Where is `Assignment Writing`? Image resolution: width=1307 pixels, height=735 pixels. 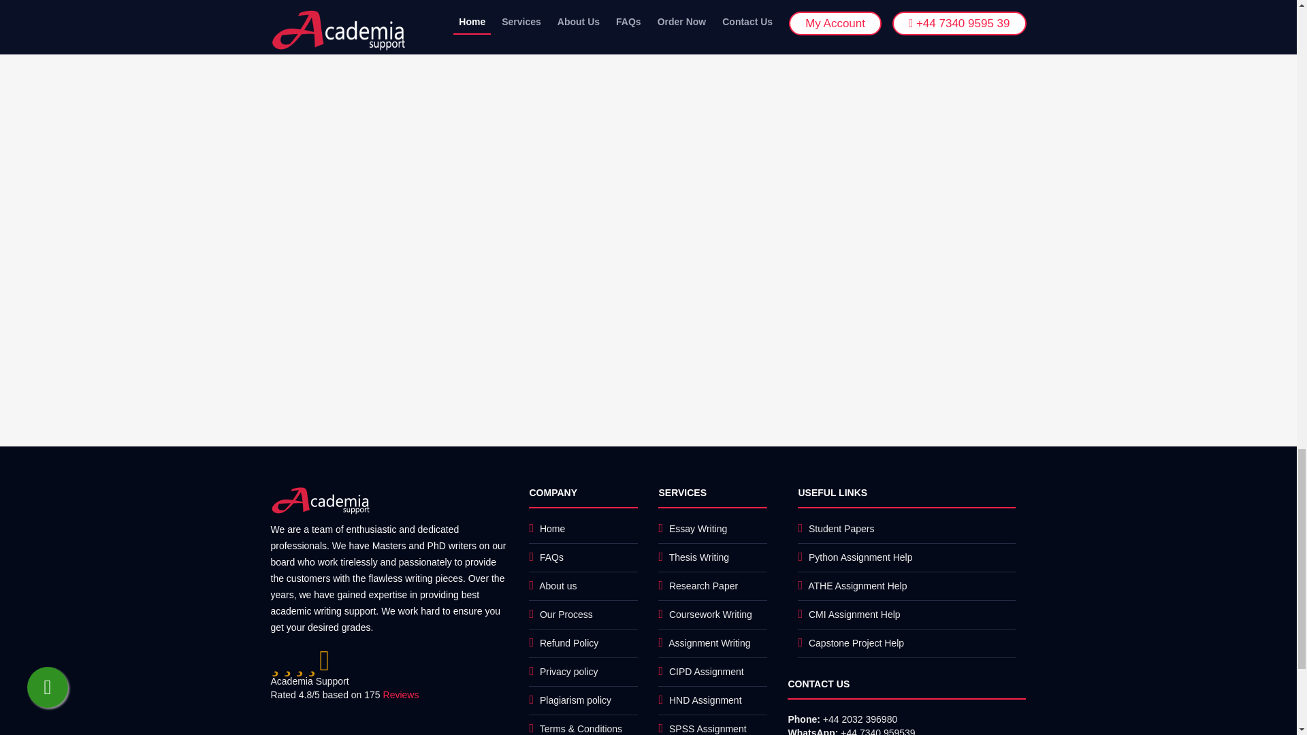
Assignment Writing is located at coordinates (709, 642).